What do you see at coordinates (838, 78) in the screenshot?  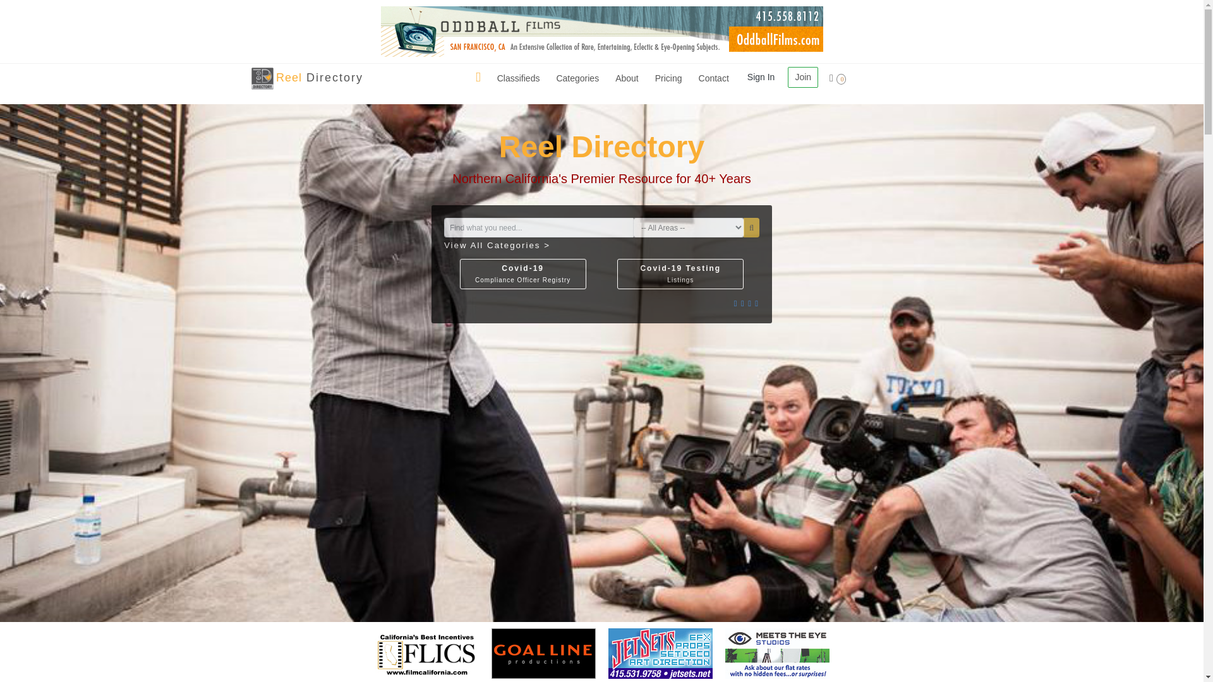 I see `0` at bounding box center [838, 78].